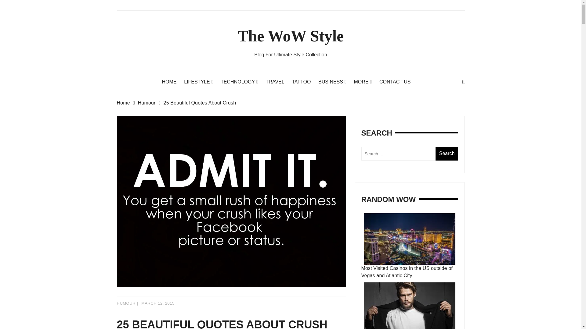  I want to click on MORE, so click(366, 82).